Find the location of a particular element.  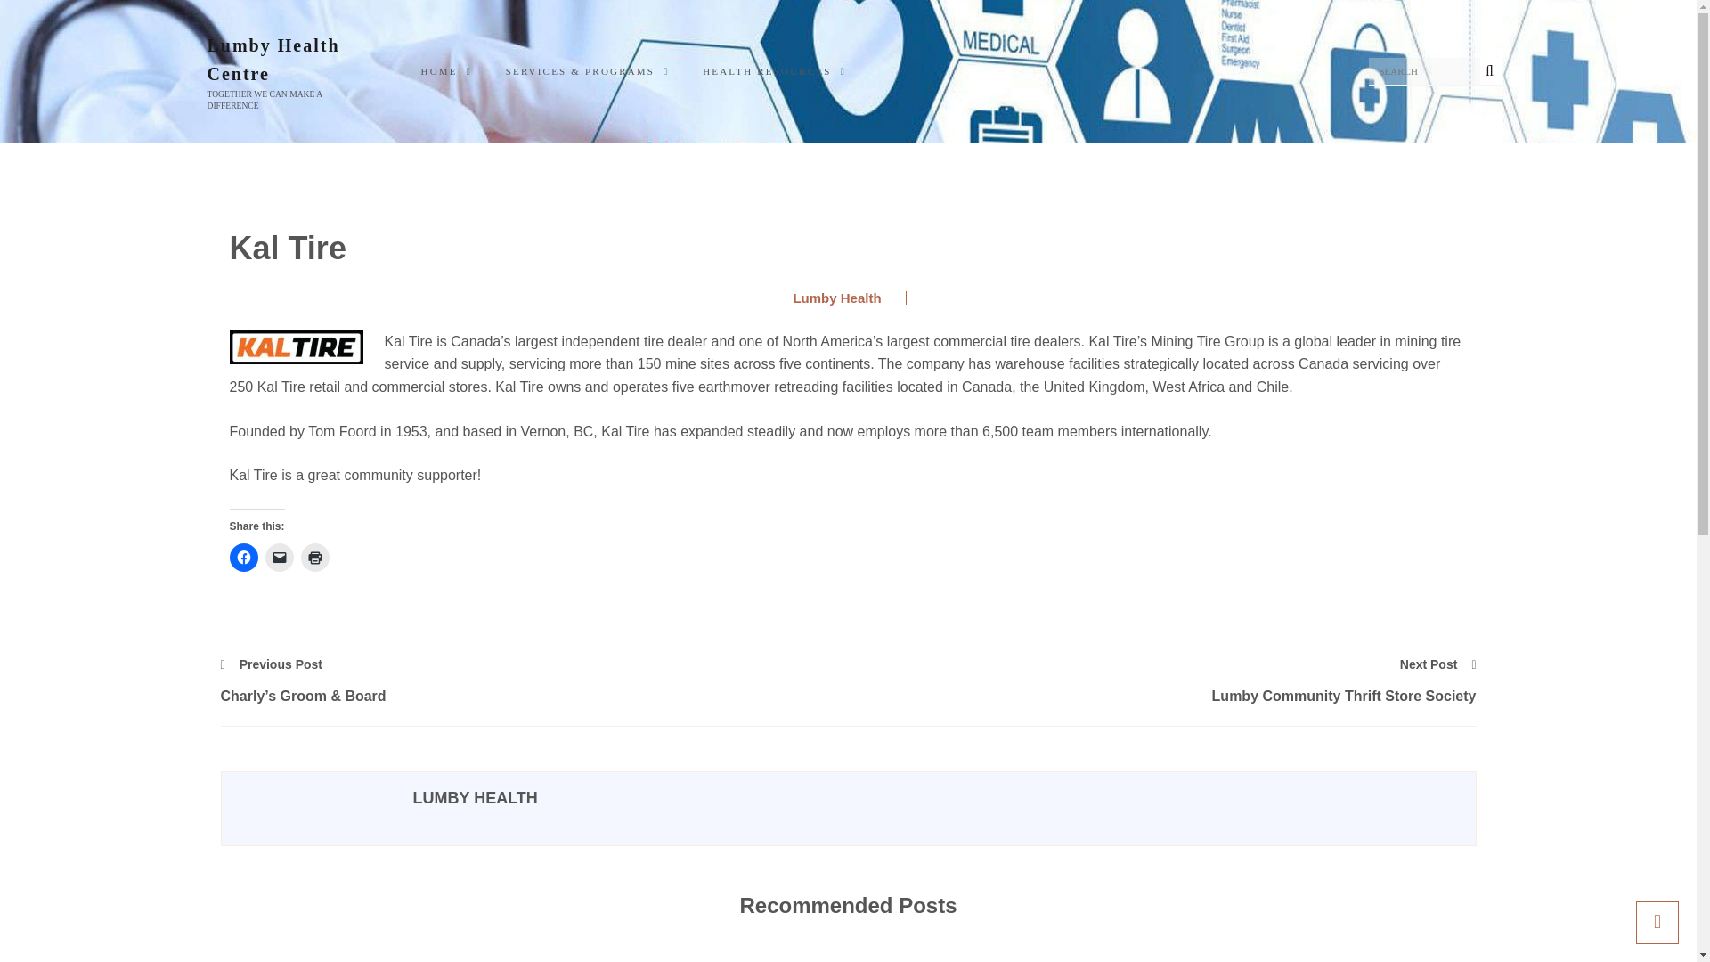

Click to print is located at coordinates (315, 558).